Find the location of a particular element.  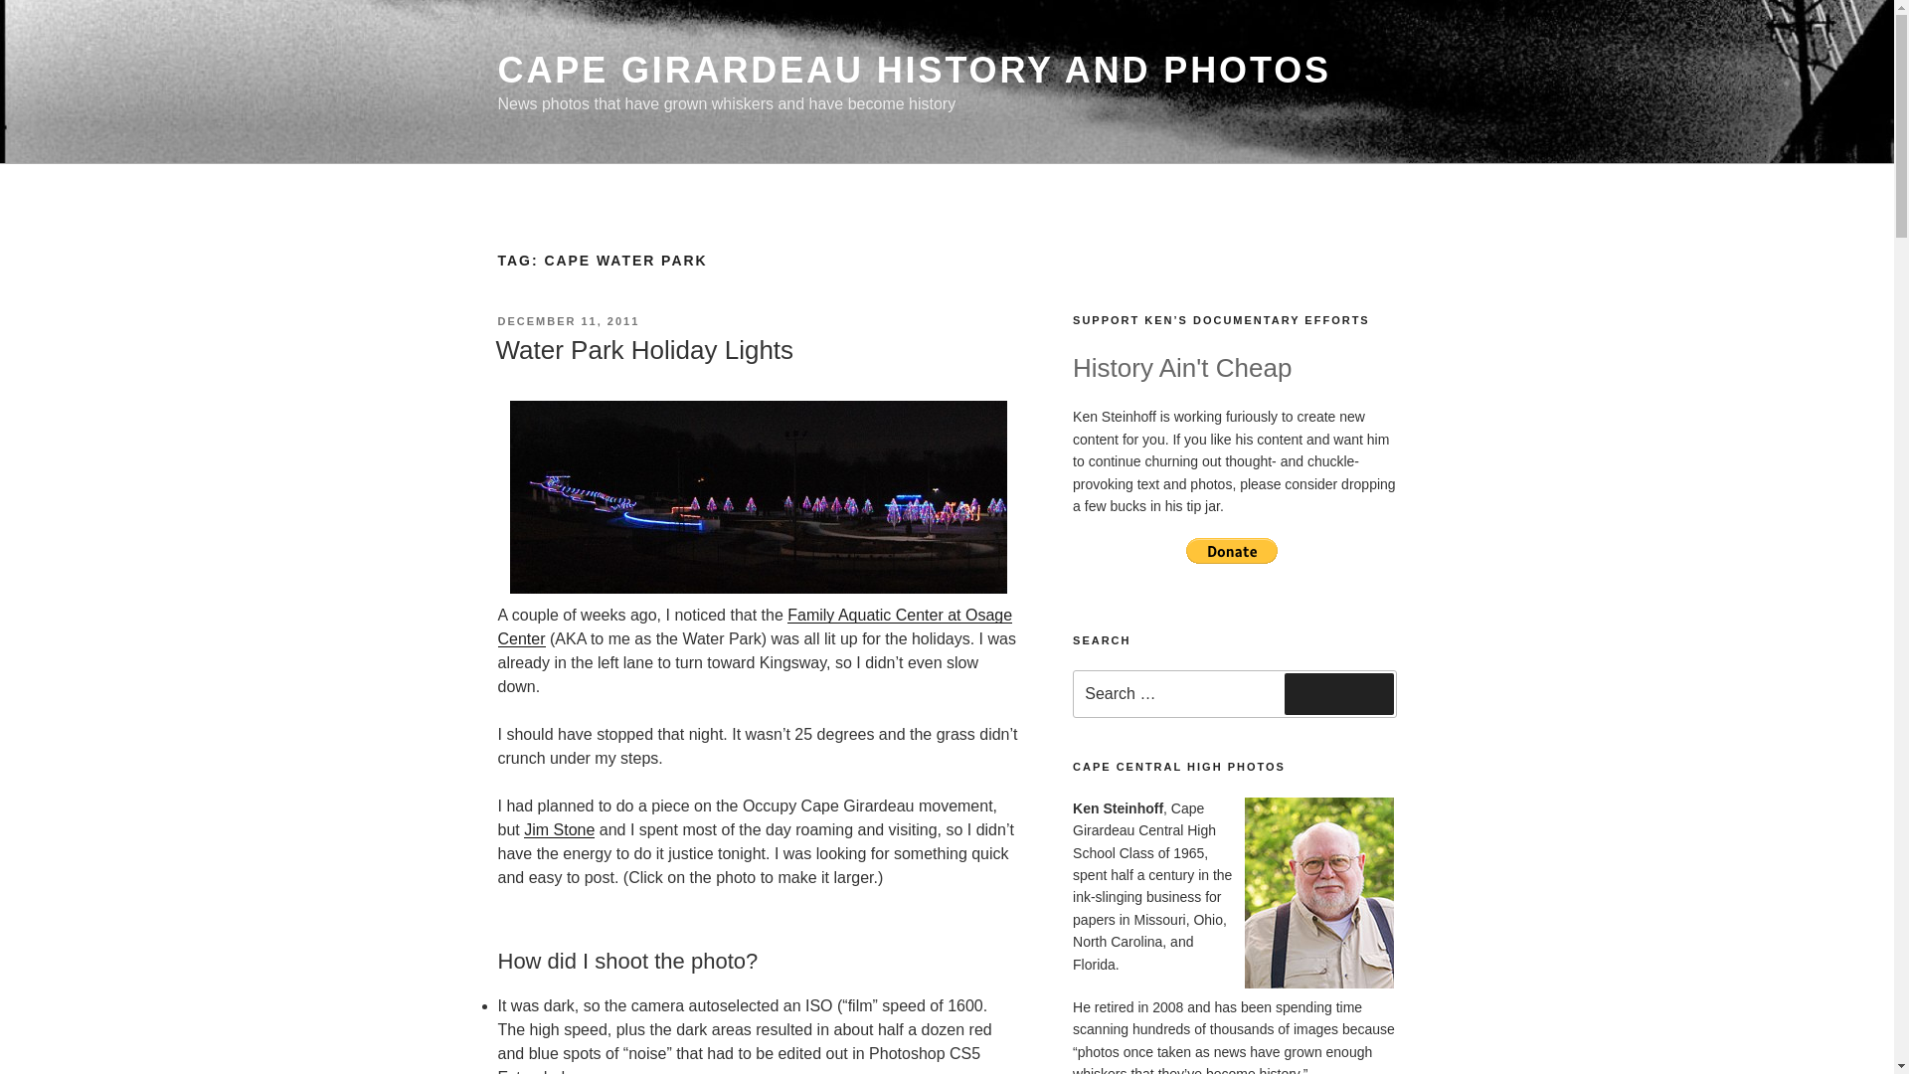

Cape Water Park just before it opened is located at coordinates (754, 626).